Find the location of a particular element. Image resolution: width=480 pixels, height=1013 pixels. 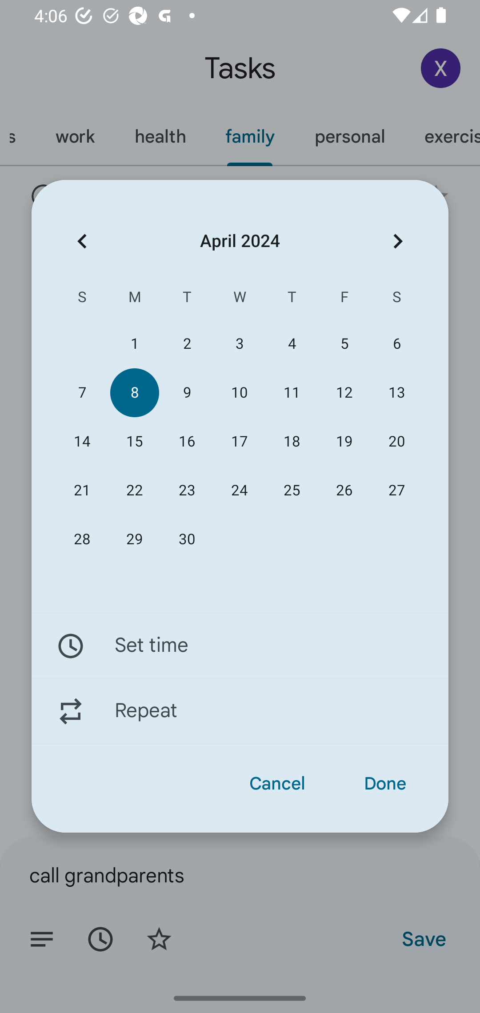

19 19 April 2024 is located at coordinates (344, 442).